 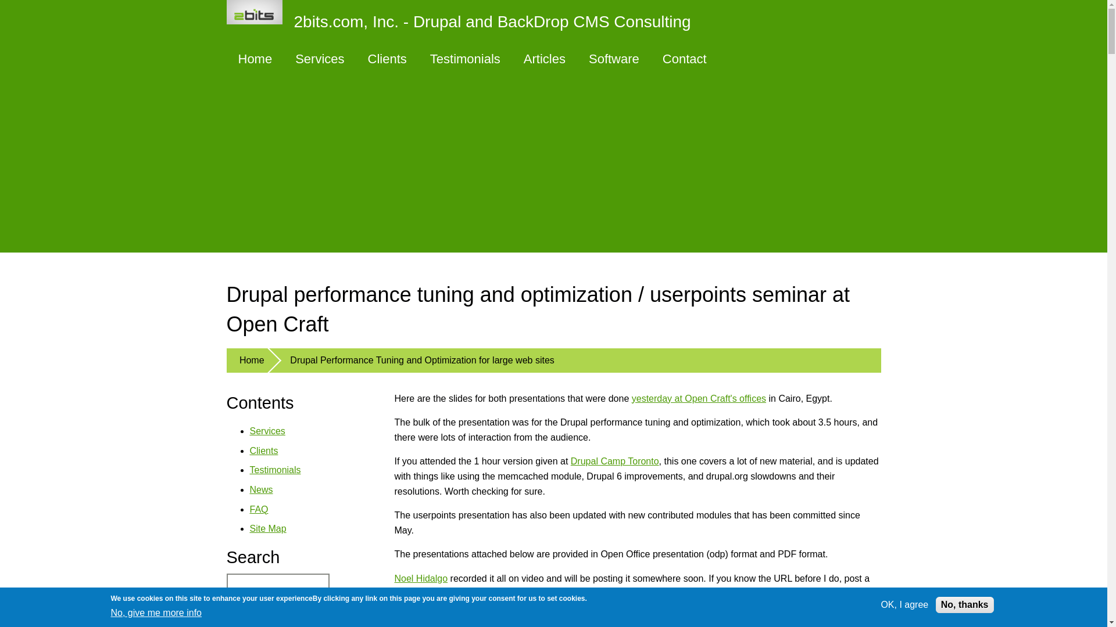 I want to click on yesterday at Open Craft's offices, so click(x=699, y=398).